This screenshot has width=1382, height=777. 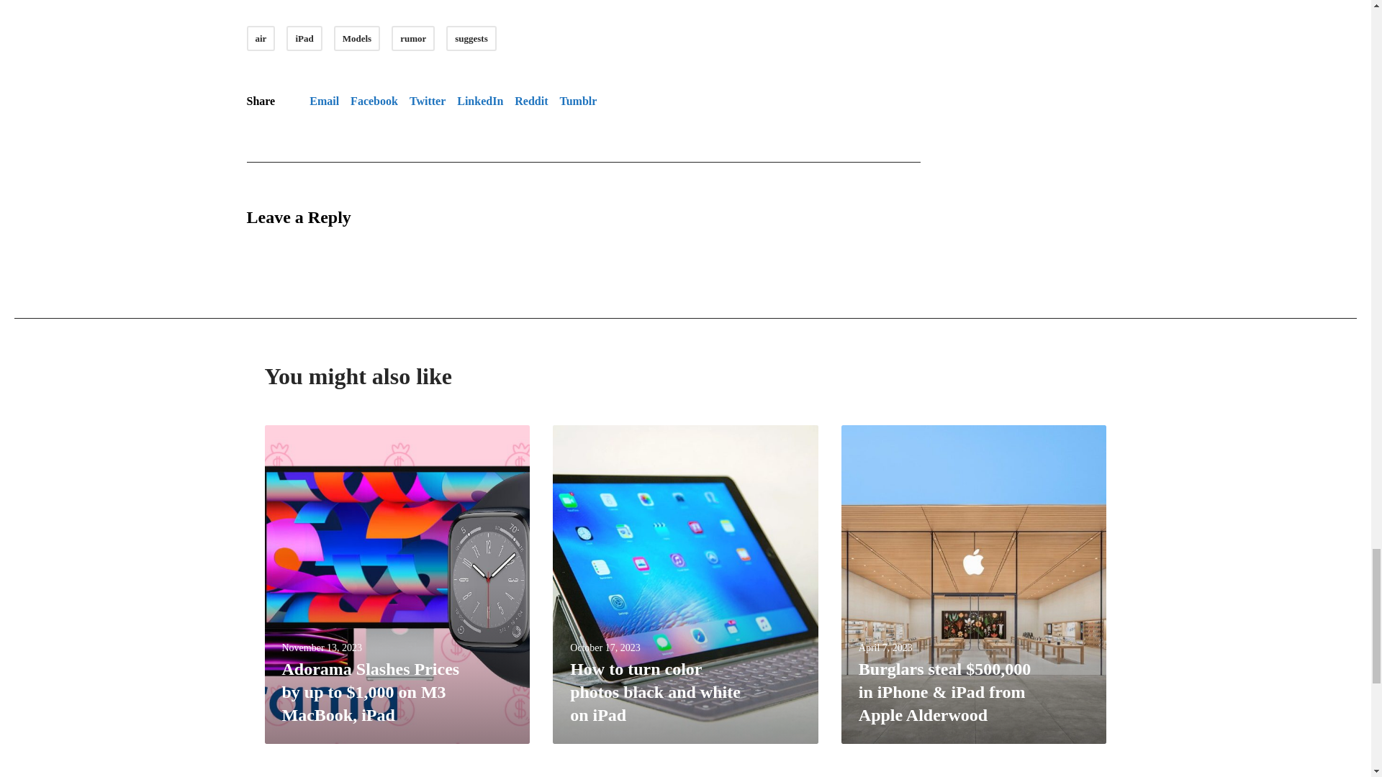 What do you see at coordinates (324, 101) in the screenshot?
I see `New rumor suggests four iPad Air models could be on the way` at bounding box center [324, 101].